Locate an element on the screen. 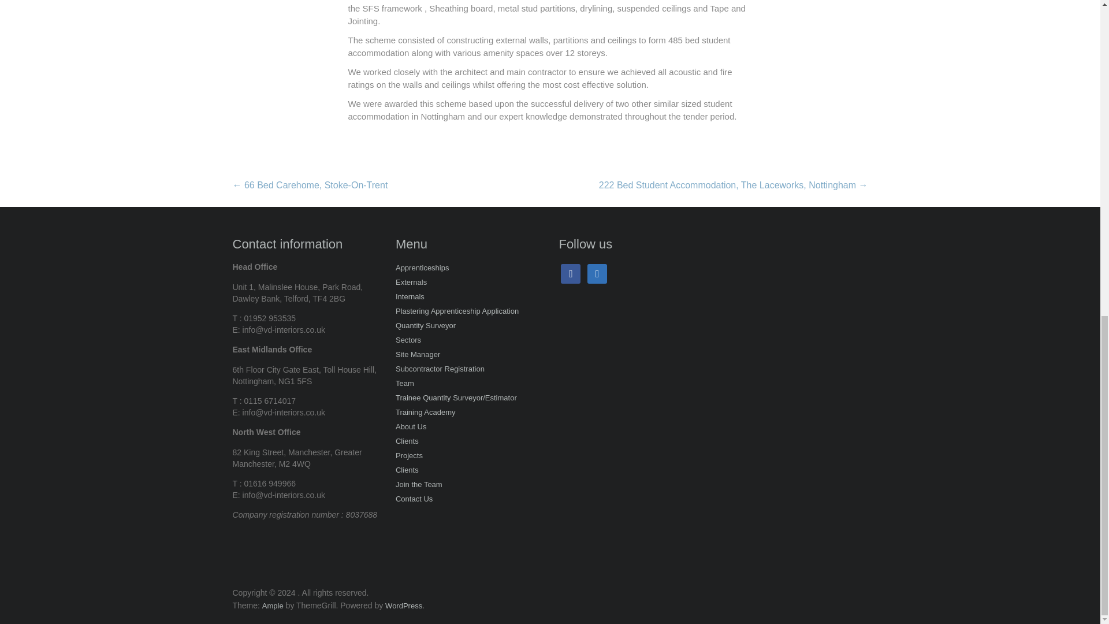  Clients is located at coordinates (407, 471).